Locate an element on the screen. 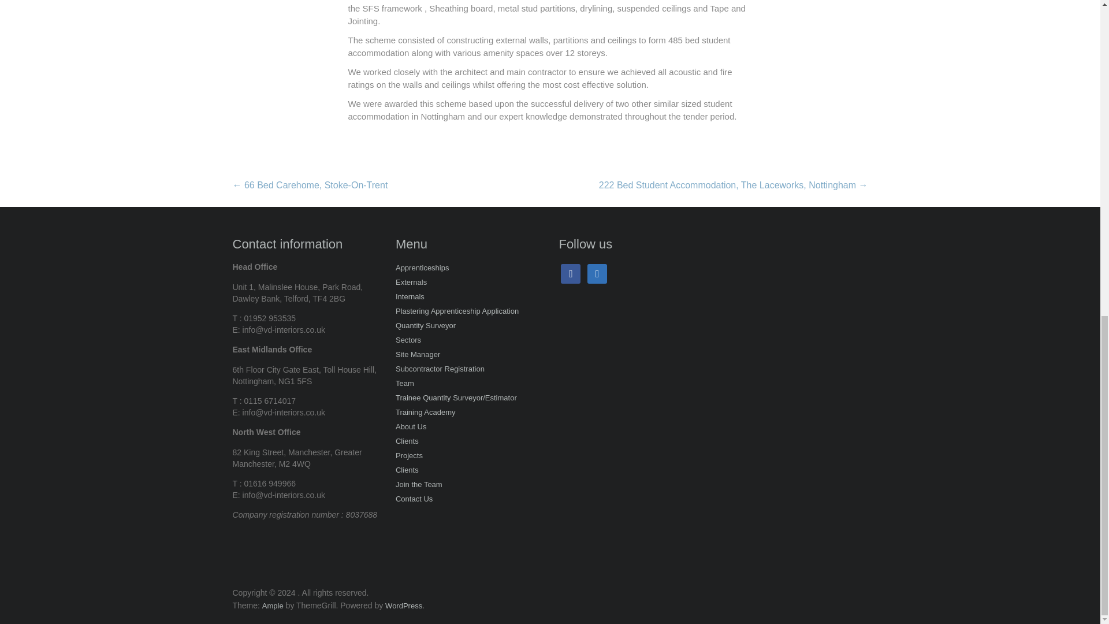  Clients is located at coordinates (407, 471).